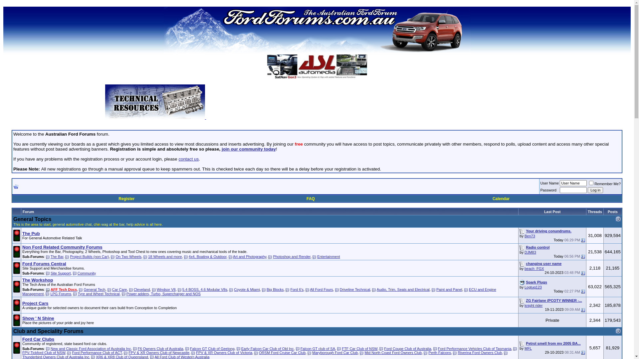 The height and width of the screenshot is (359, 639). What do you see at coordinates (297, 290) in the screenshot?
I see `Ford 6's` at bounding box center [297, 290].